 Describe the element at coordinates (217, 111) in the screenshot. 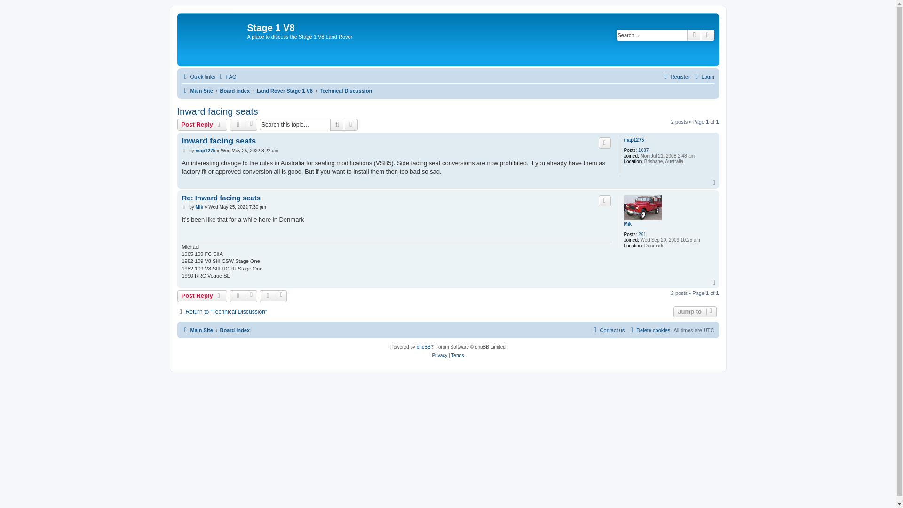

I see `Inward facing seats` at that location.